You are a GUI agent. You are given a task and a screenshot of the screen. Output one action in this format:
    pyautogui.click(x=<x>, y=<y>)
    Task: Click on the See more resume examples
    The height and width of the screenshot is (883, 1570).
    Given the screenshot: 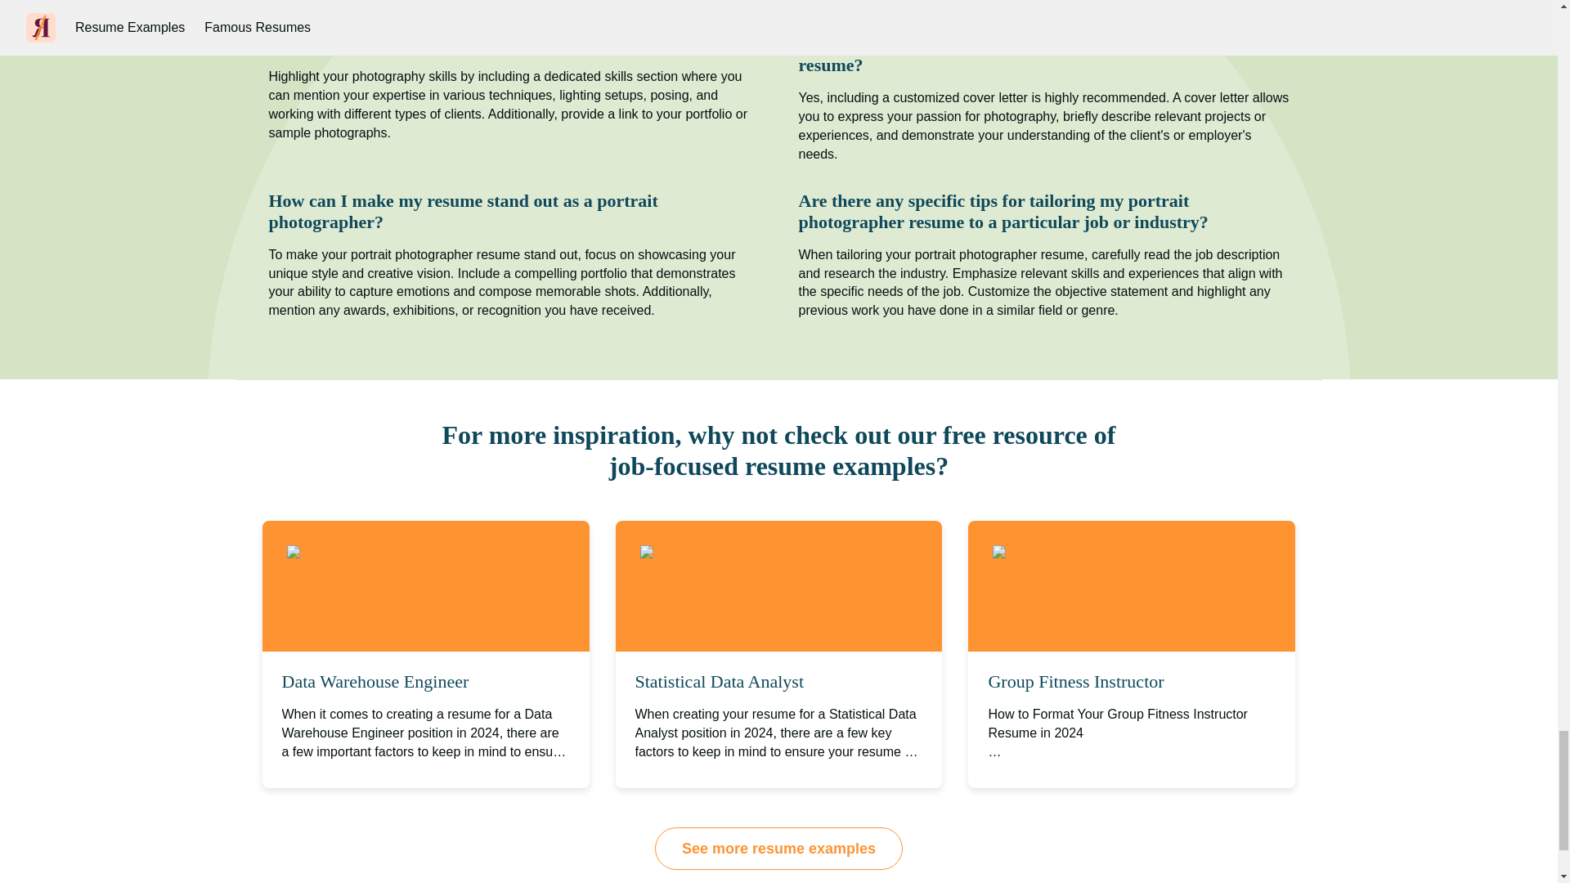 What is the action you would take?
    pyautogui.click(x=778, y=848)
    